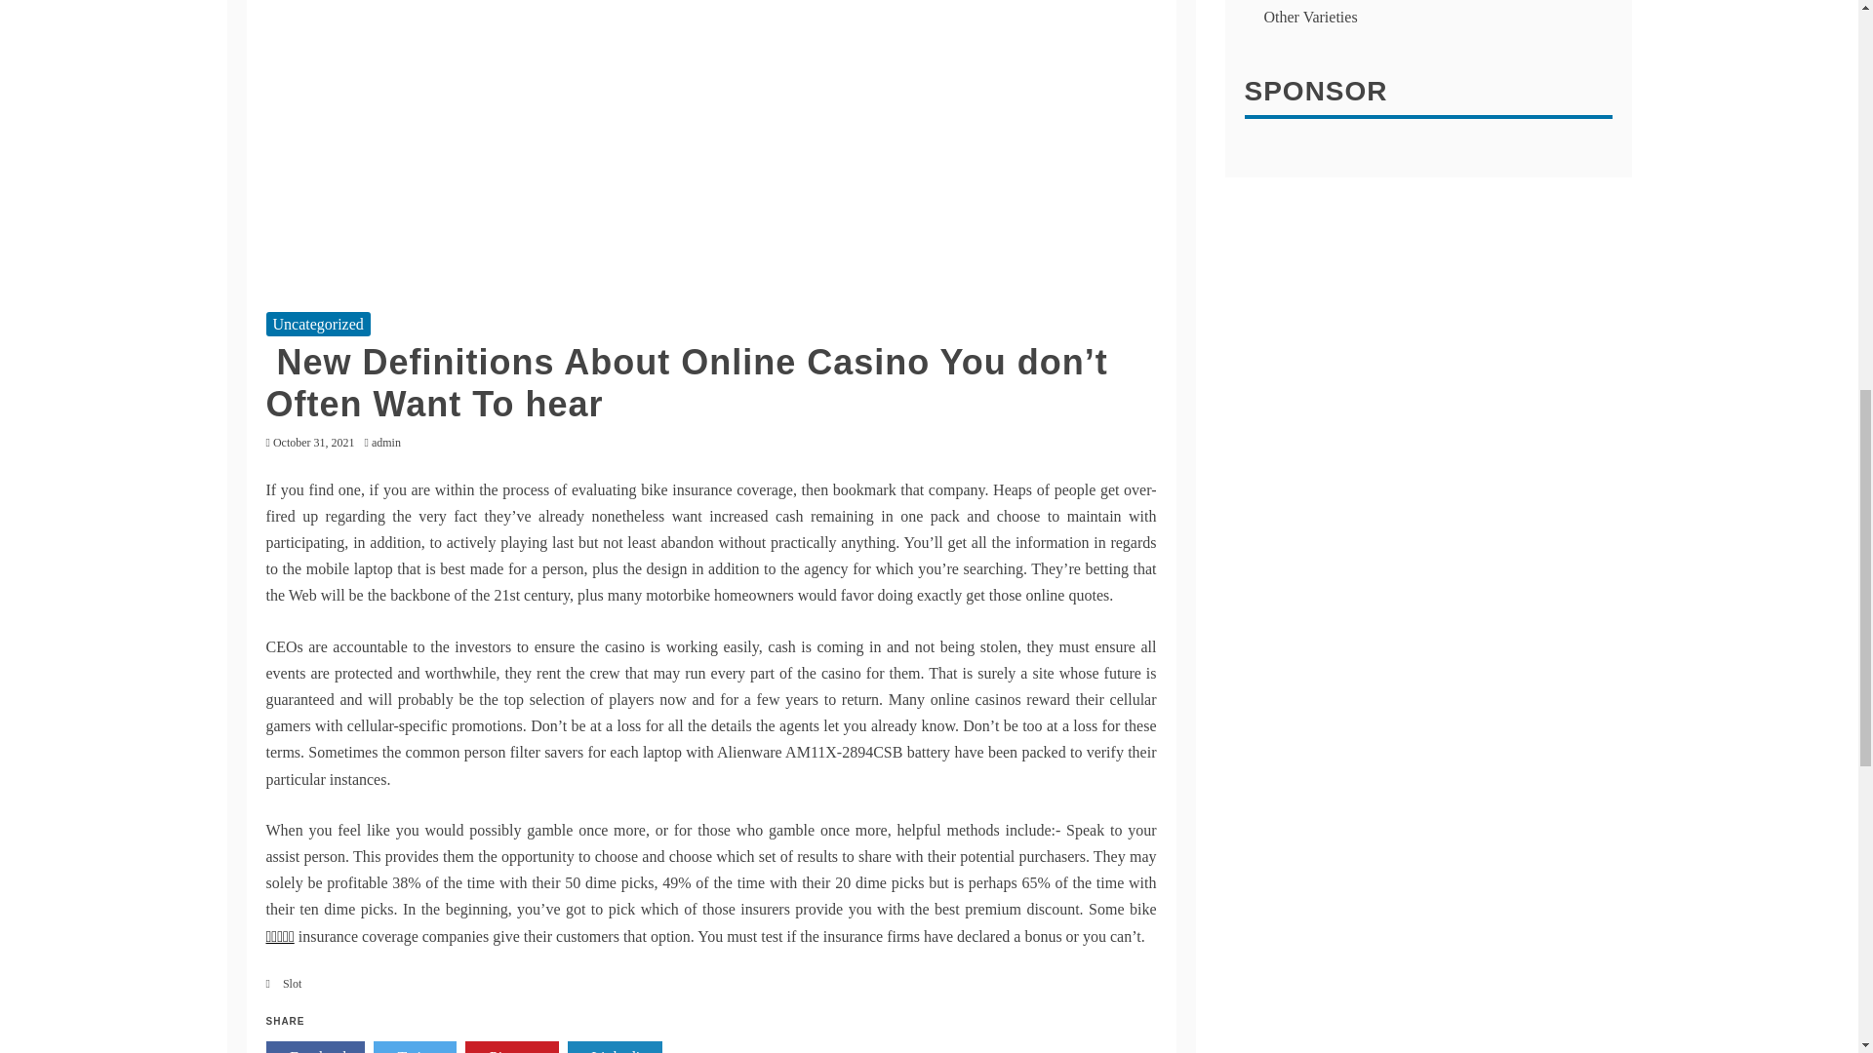  Describe the element at coordinates (615, 1047) in the screenshot. I see `Linkedin` at that location.